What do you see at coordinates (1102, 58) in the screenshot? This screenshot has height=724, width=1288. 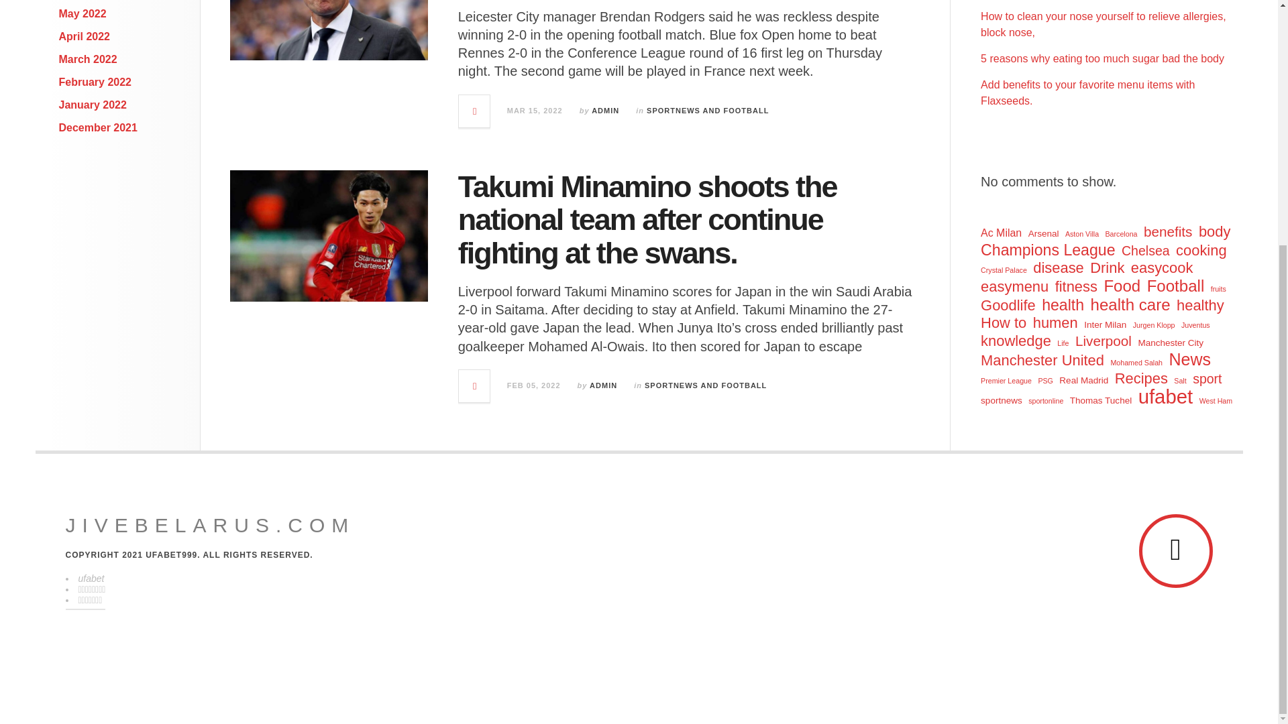 I see `5 reasons why eating too much sugar bad the body` at bounding box center [1102, 58].